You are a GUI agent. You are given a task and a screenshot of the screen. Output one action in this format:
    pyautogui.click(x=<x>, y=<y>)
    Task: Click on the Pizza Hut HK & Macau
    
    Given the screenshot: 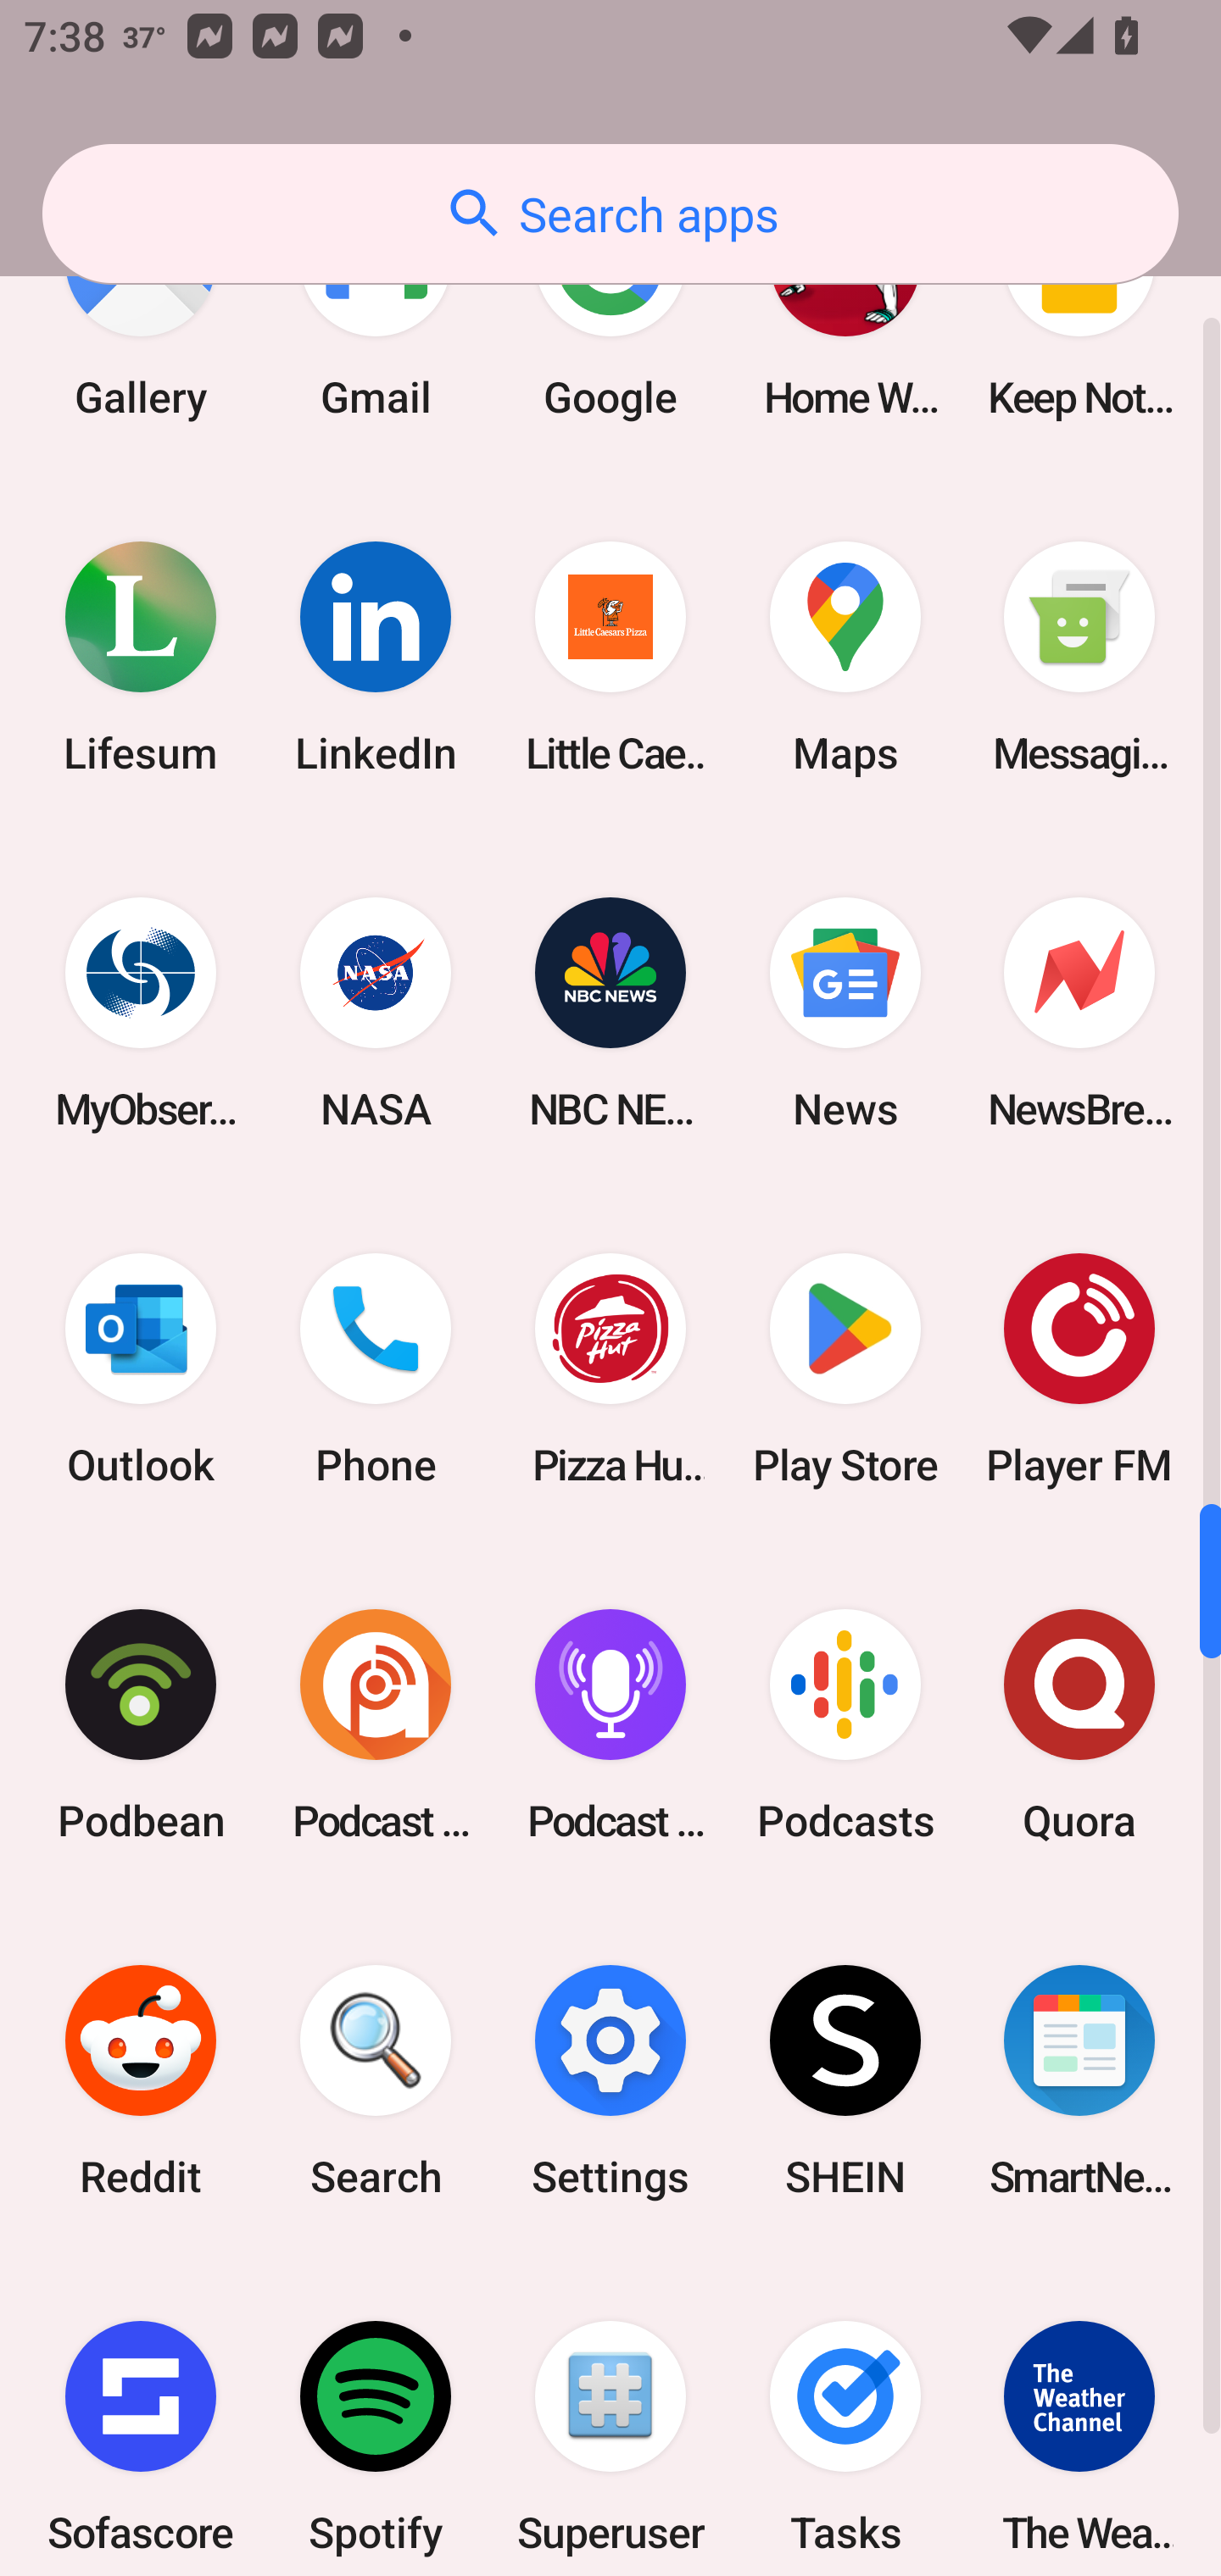 What is the action you would take?
    pyautogui.click(x=610, y=1369)
    